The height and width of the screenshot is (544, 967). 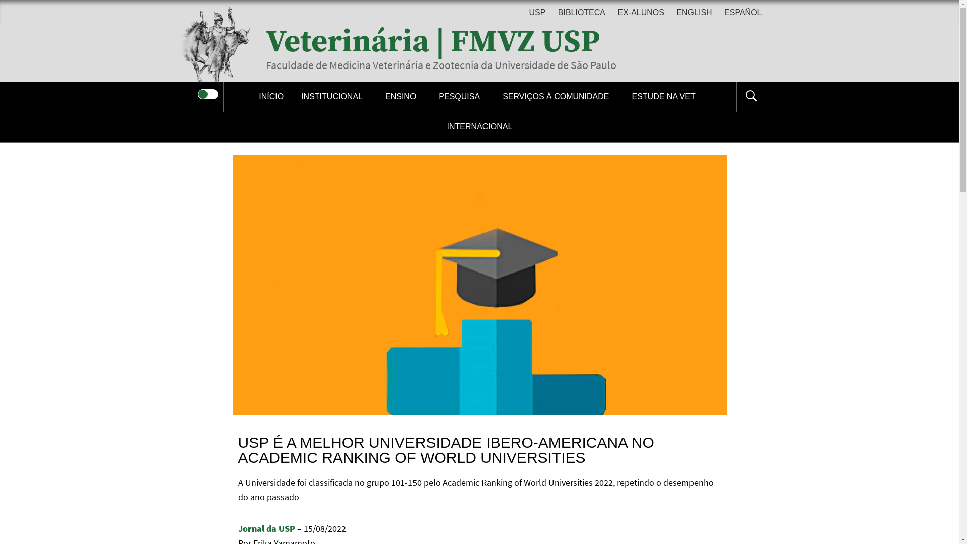 What do you see at coordinates (582, 13) in the screenshot?
I see `BIBLIOTECA` at bounding box center [582, 13].